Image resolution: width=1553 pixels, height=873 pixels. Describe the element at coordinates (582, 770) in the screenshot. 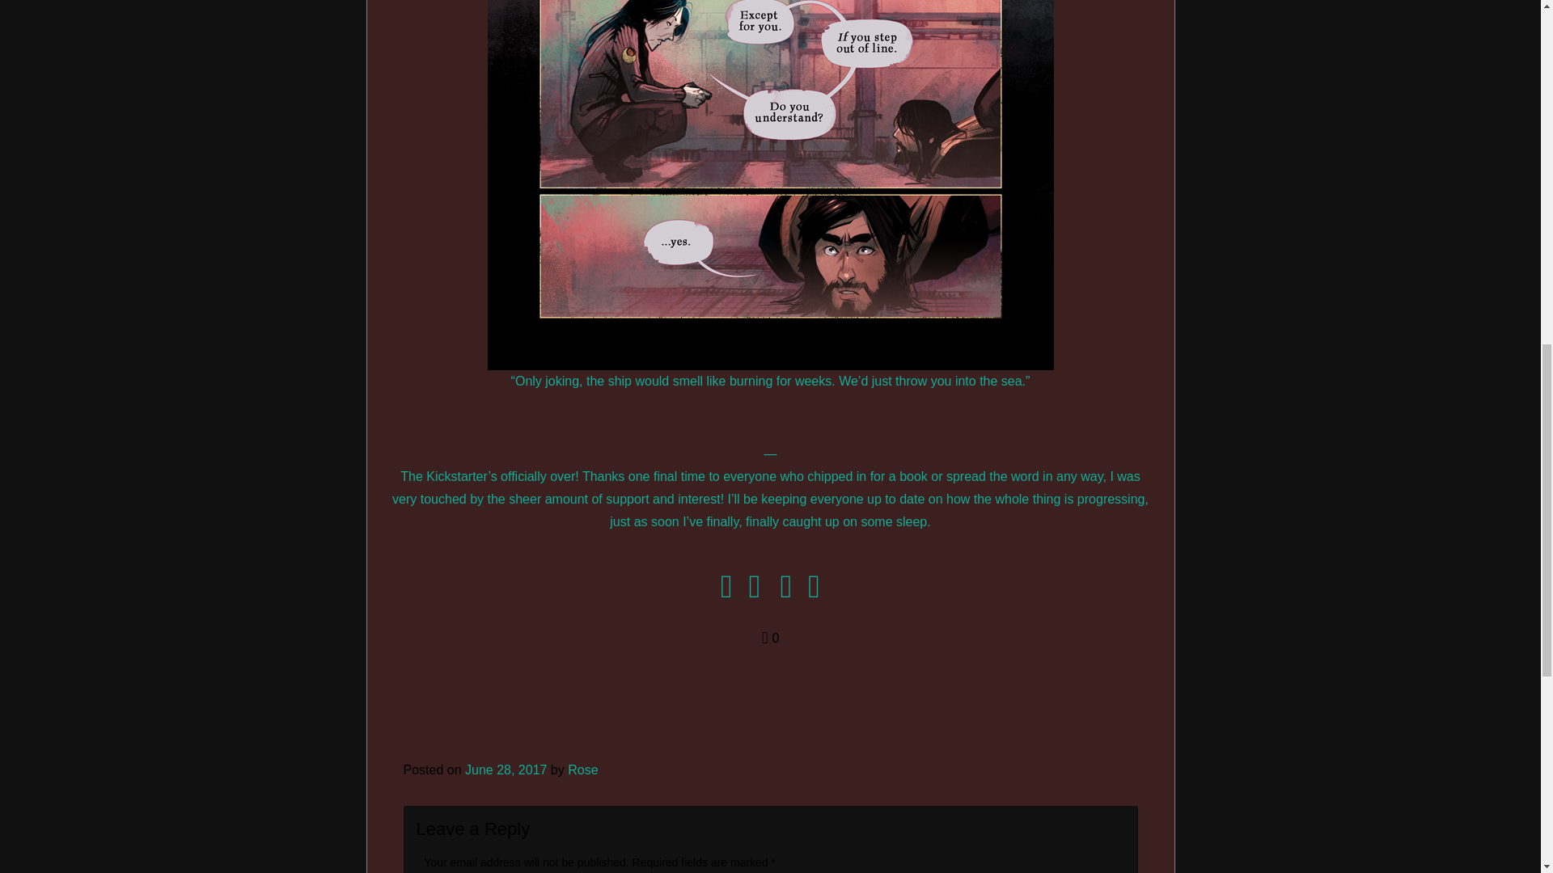

I see `Rose` at that location.